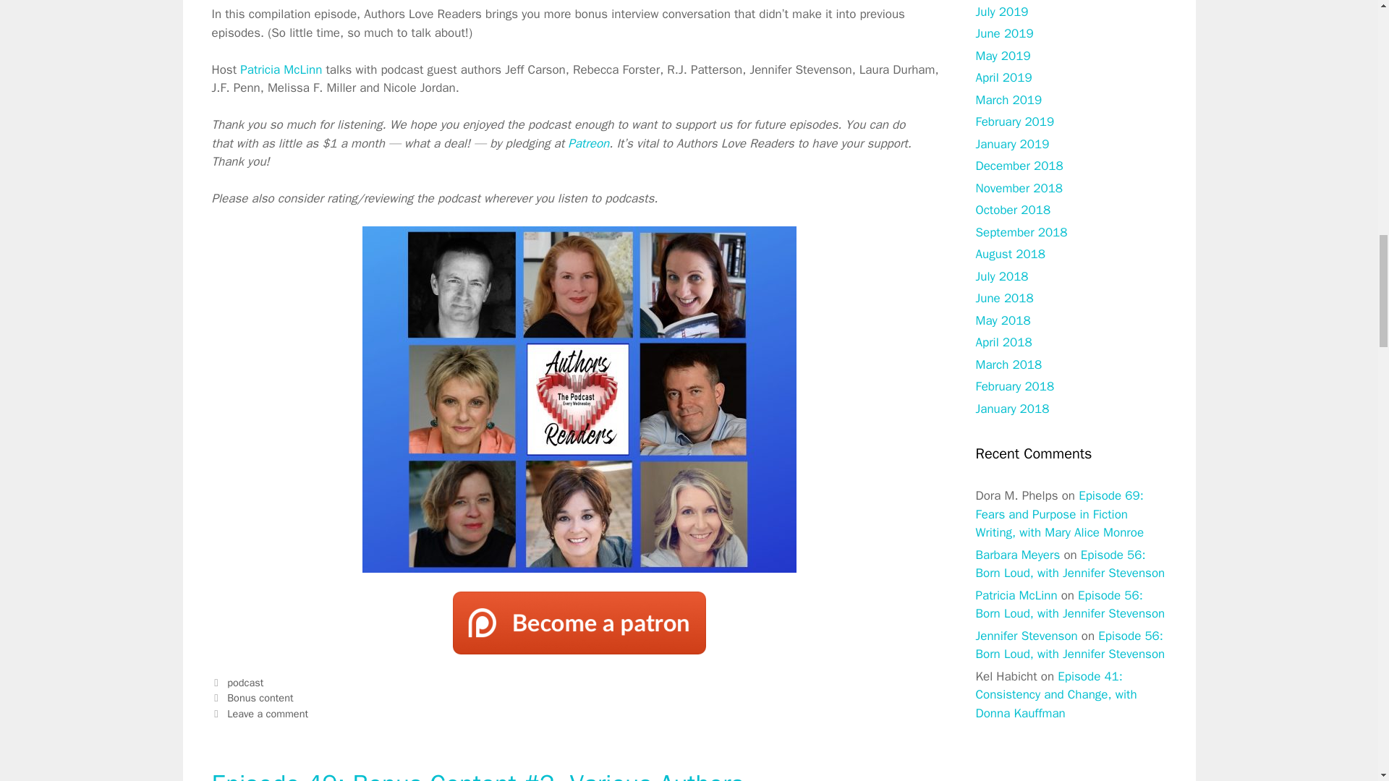  What do you see at coordinates (268, 713) in the screenshot?
I see `Leave a comment` at bounding box center [268, 713].